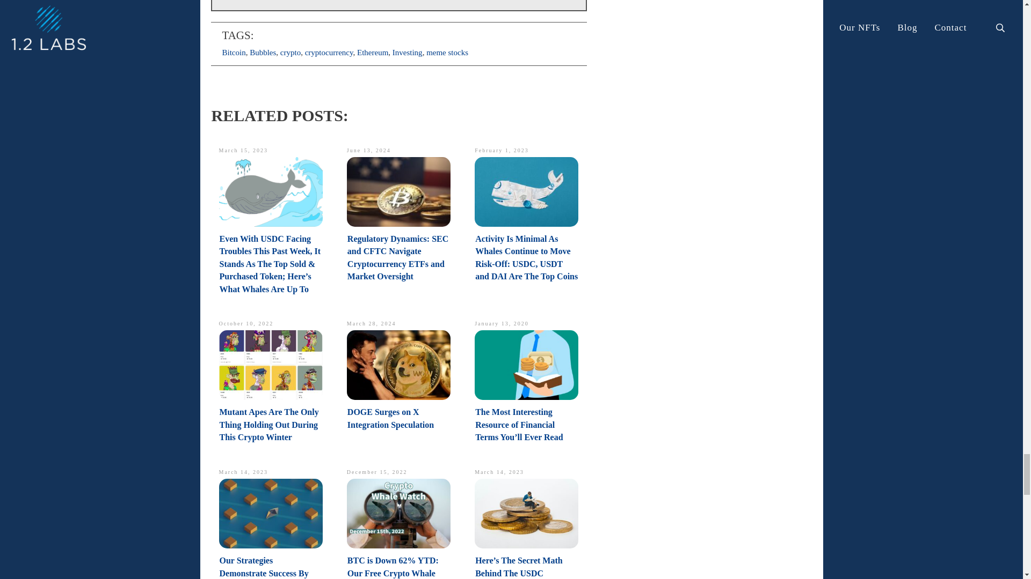 The width and height of the screenshot is (1031, 579). Describe the element at coordinates (373, 52) in the screenshot. I see `Ethereum` at that location.